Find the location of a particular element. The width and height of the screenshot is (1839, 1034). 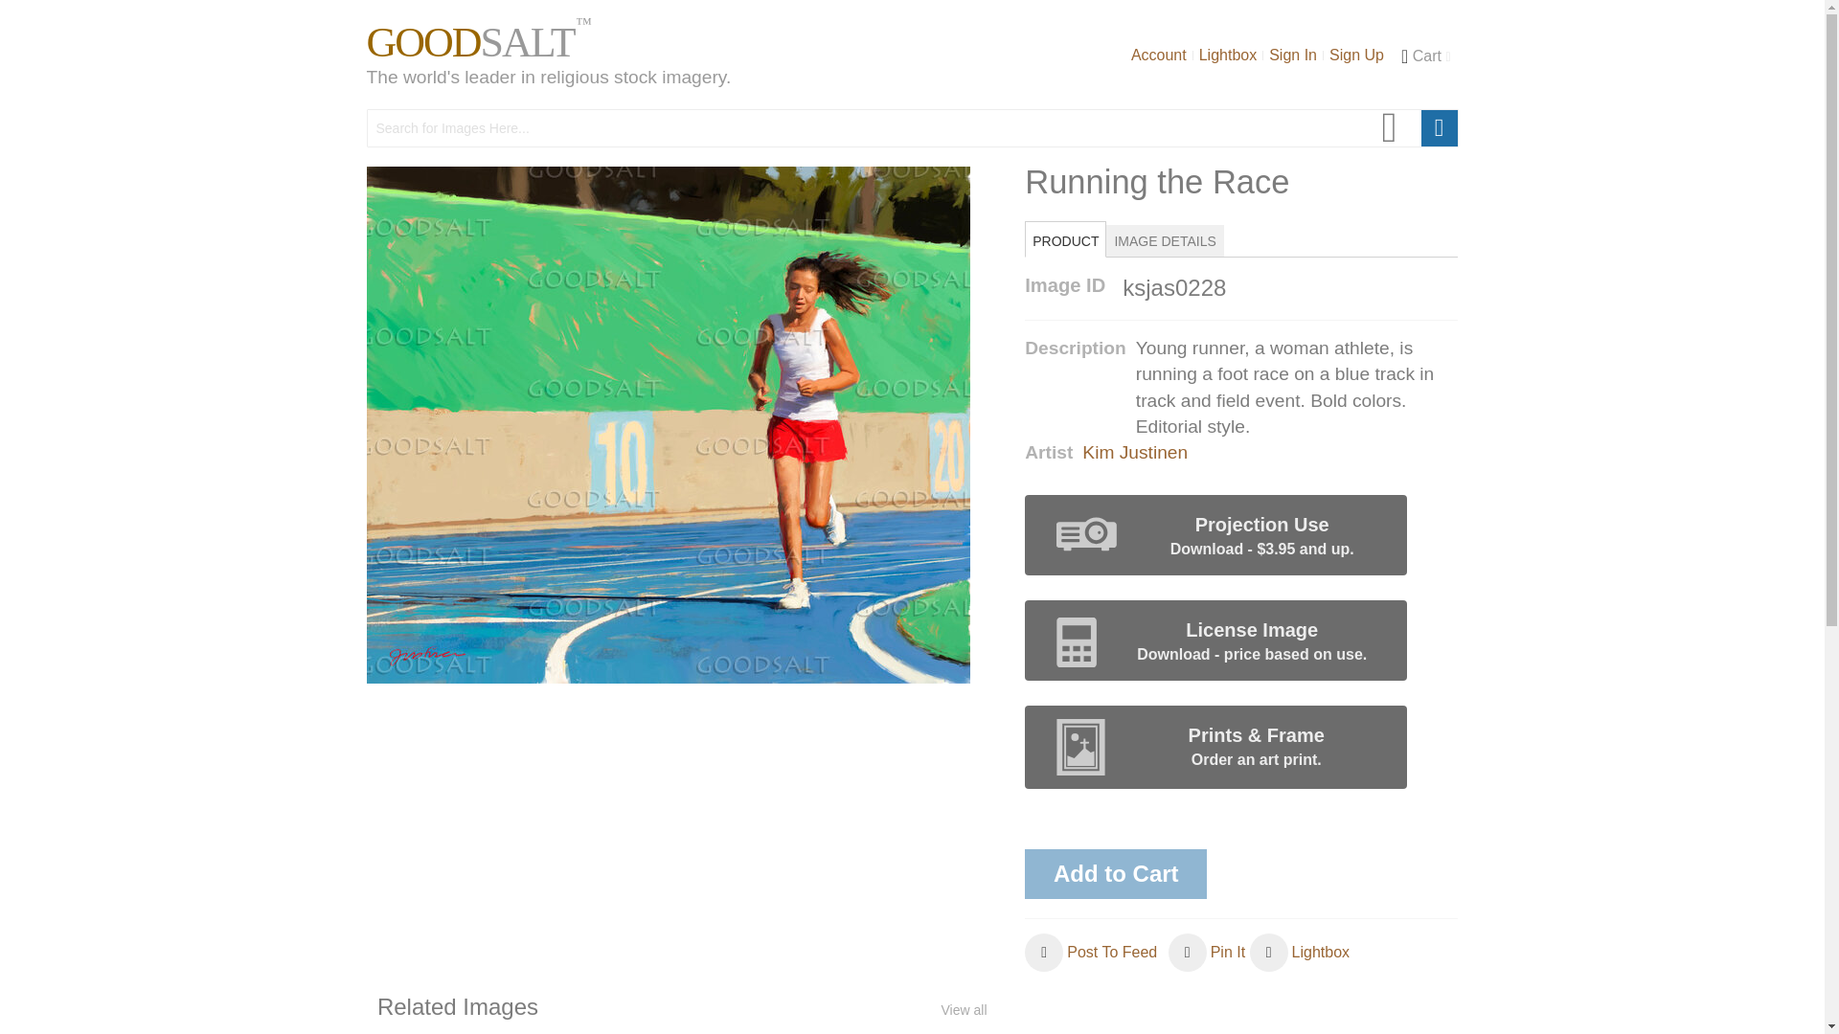

Add to Cart is located at coordinates (1115, 873).